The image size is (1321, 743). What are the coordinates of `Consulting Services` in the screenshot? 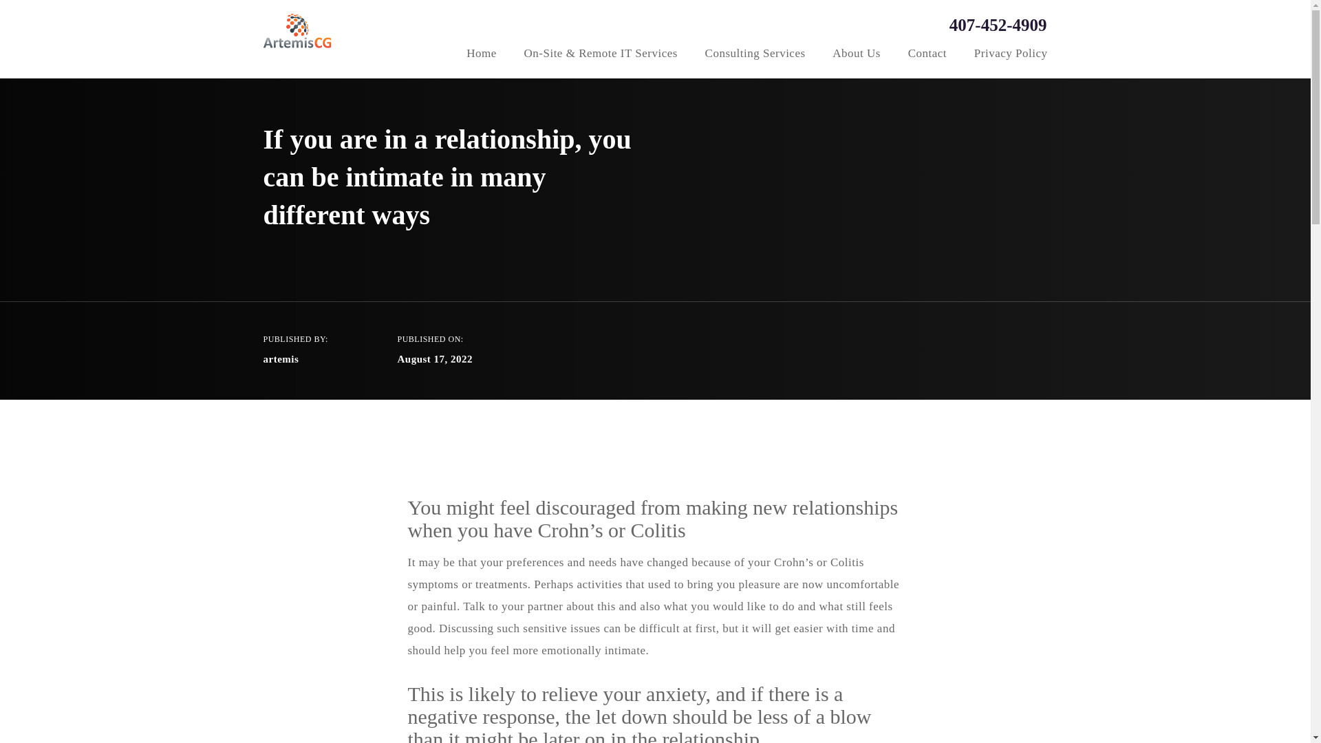 It's located at (755, 55).